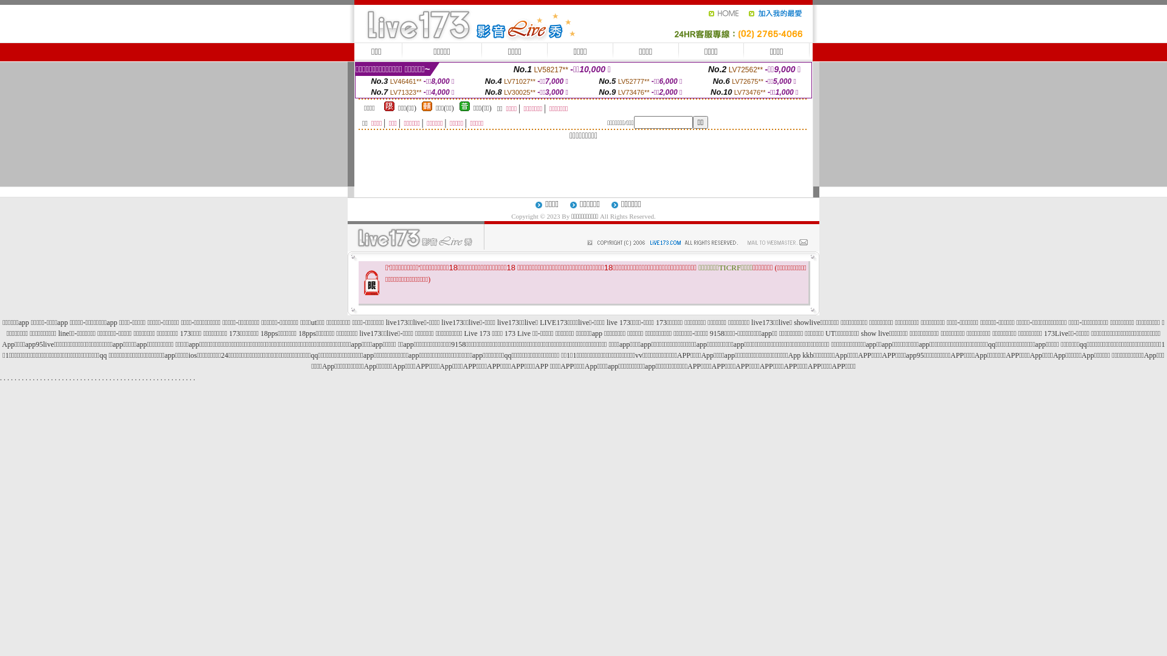 The width and height of the screenshot is (1167, 656). I want to click on ., so click(125, 378).